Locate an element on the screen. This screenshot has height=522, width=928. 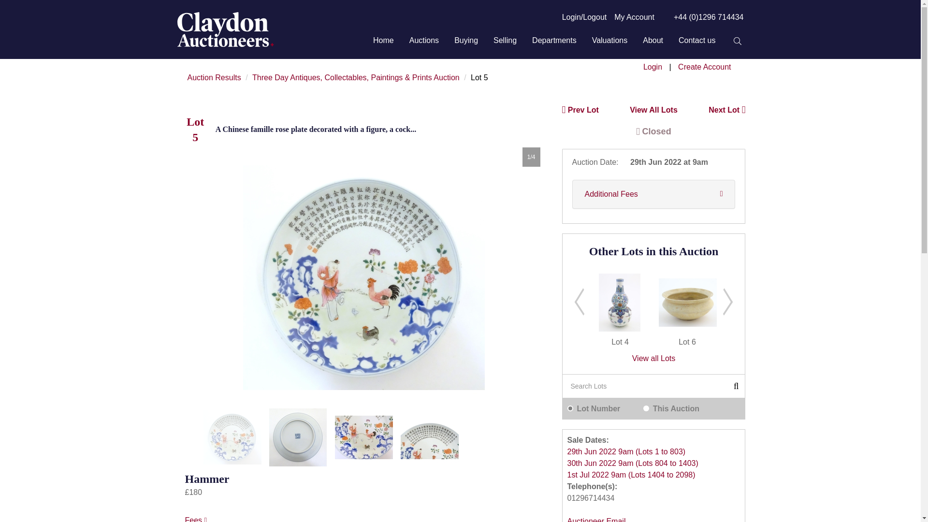
Auctions is located at coordinates (424, 41).